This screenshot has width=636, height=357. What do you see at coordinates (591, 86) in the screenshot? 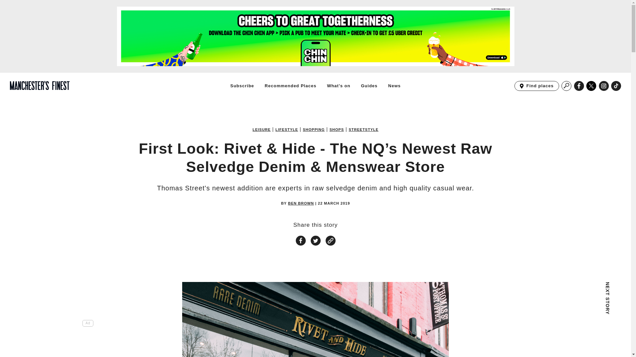
I see `Go to Manchester's Finest X profile` at bounding box center [591, 86].